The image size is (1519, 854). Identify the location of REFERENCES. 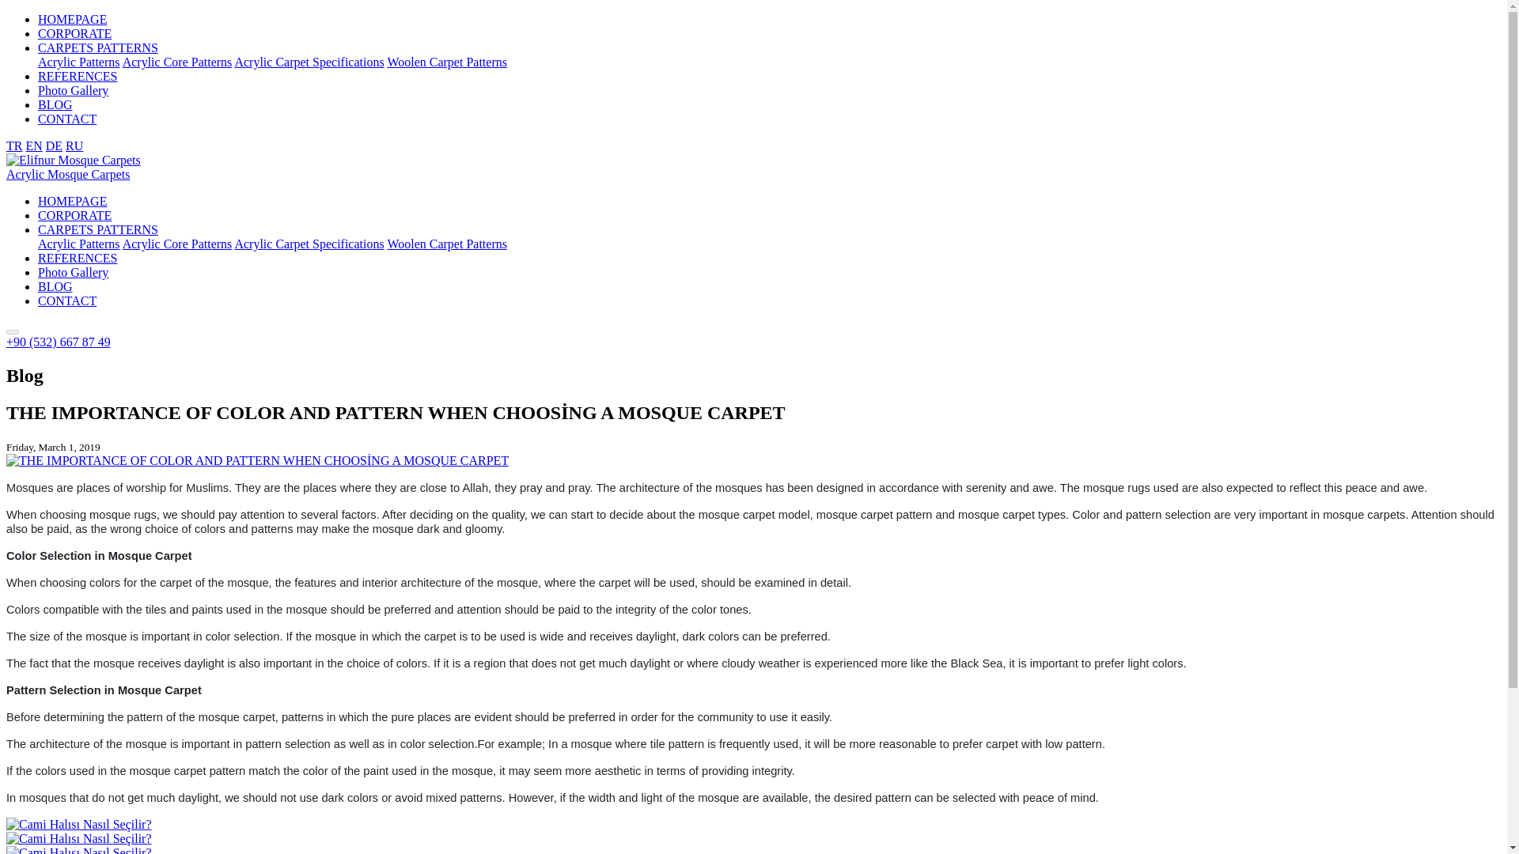
(78, 258).